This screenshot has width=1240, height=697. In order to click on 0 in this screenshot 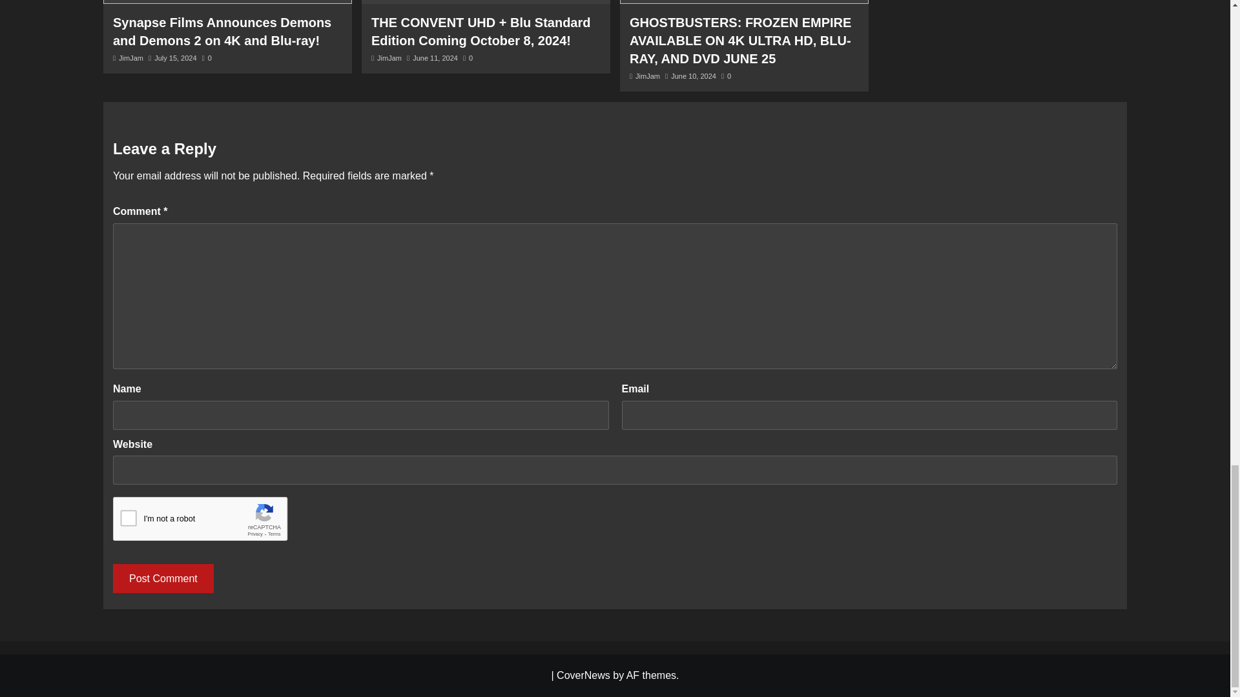, I will do `click(468, 58)`.